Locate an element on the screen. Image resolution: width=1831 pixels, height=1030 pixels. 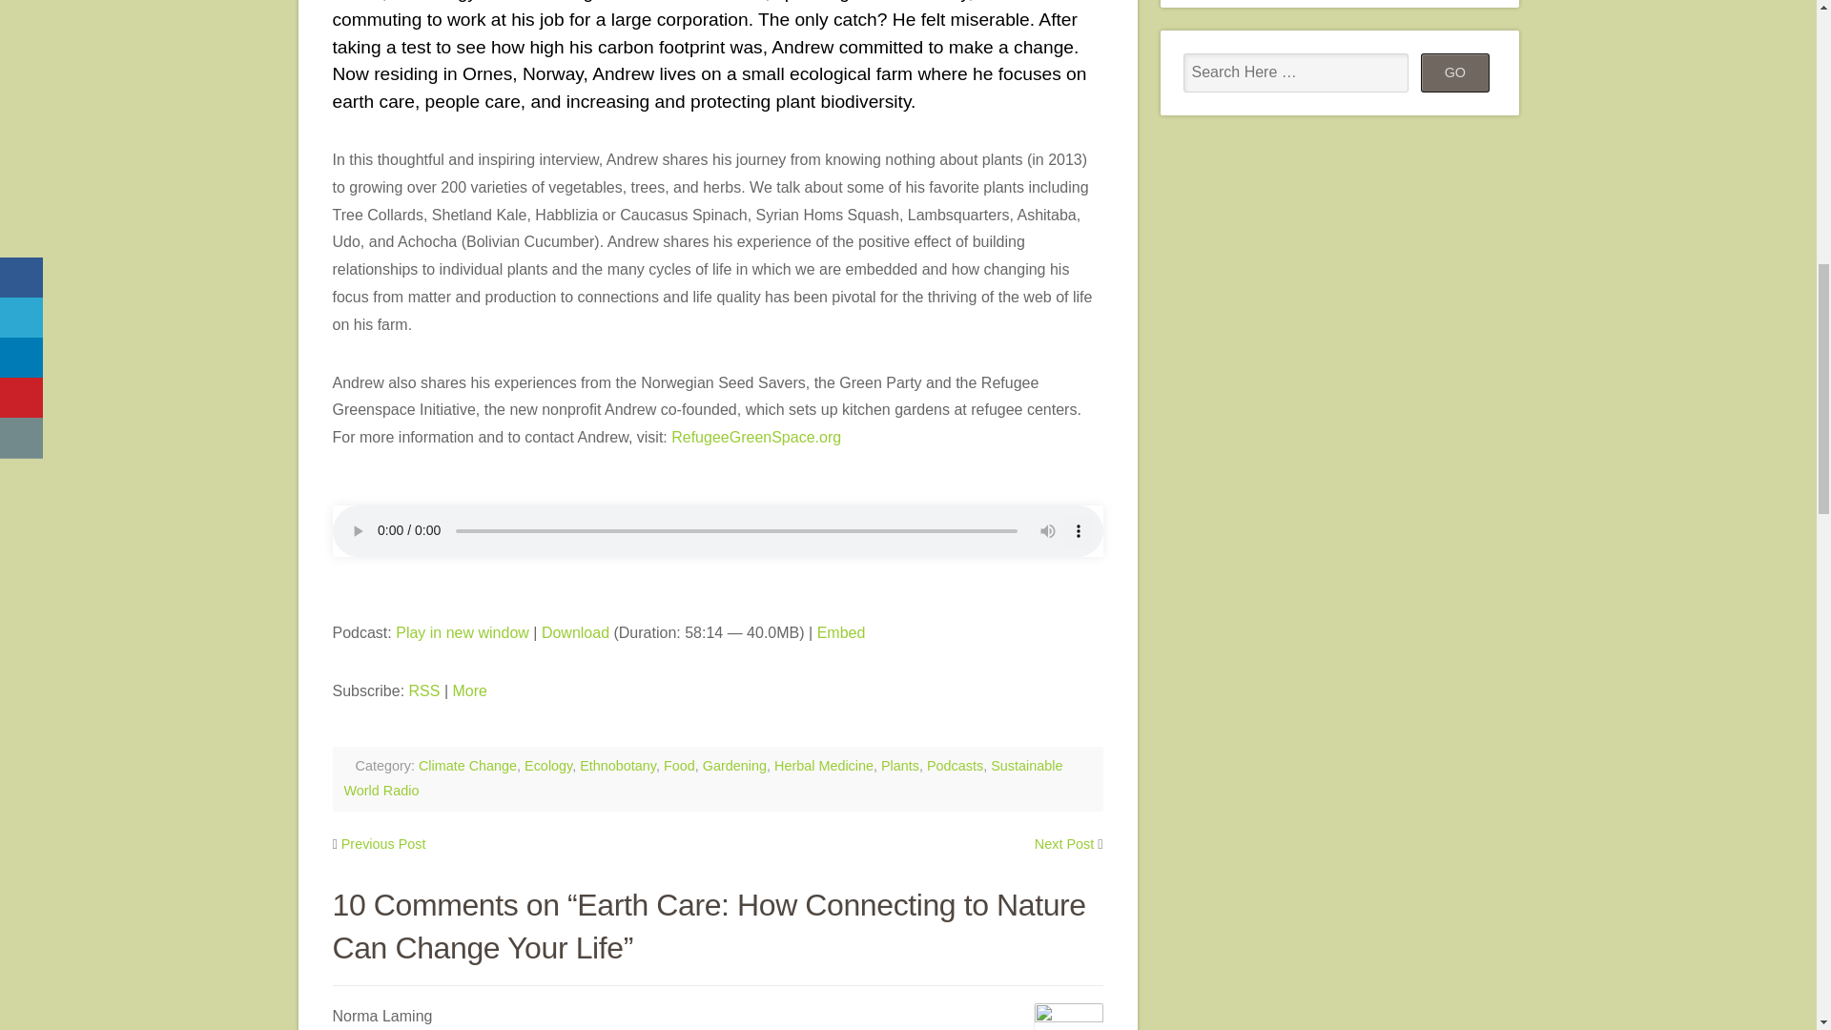
More is located at coordinates (469, 690).